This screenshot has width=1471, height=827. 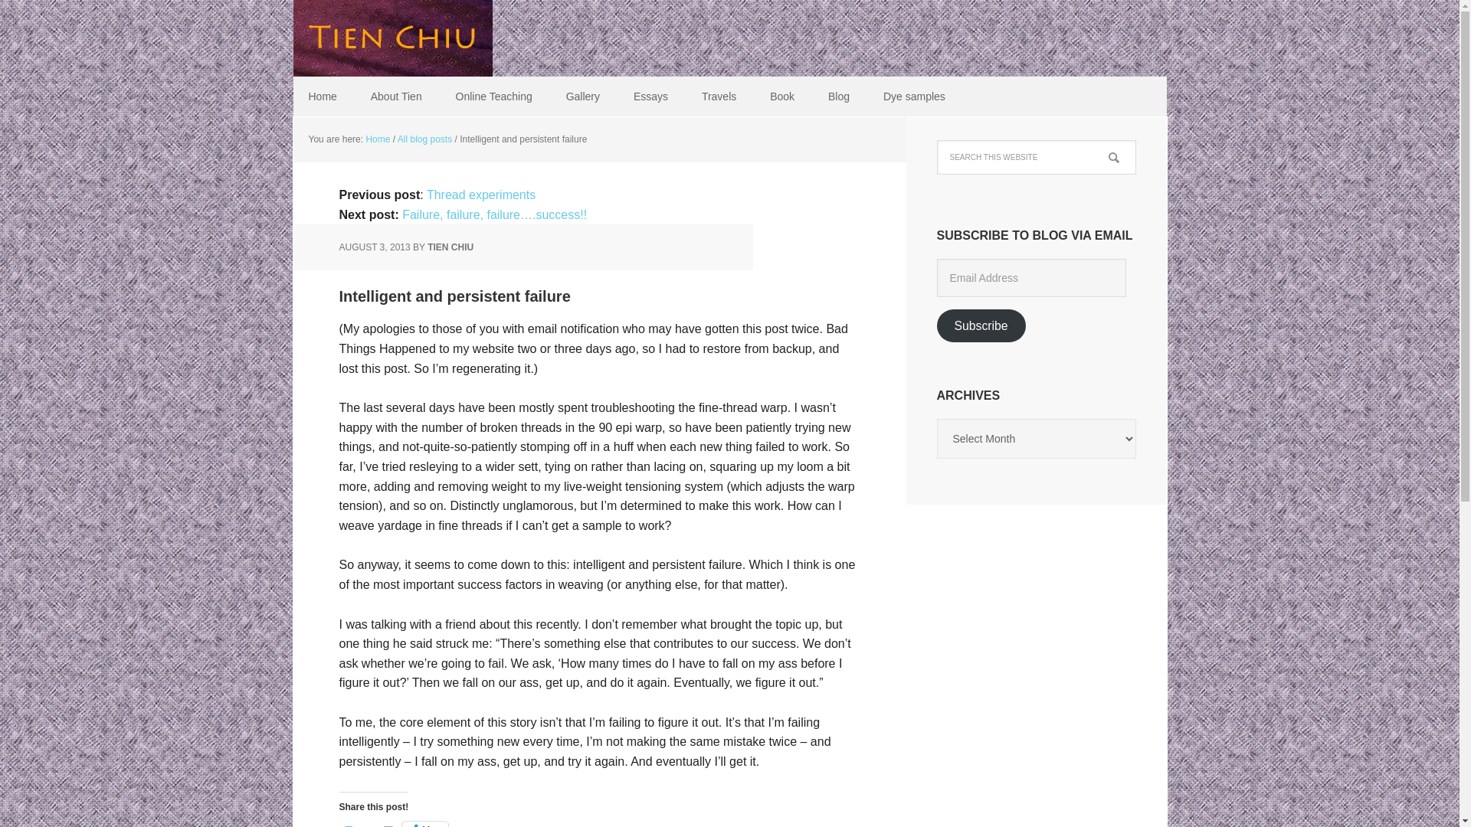 I want to click on Home, so click(x=322, y=96).